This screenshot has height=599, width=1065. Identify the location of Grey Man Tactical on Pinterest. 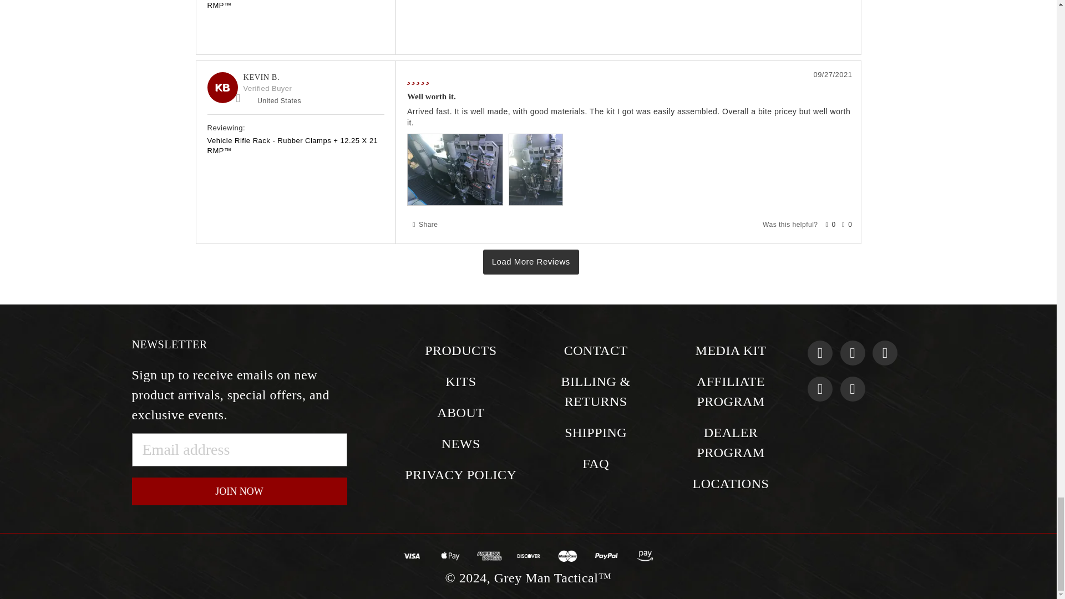
(820, 389).